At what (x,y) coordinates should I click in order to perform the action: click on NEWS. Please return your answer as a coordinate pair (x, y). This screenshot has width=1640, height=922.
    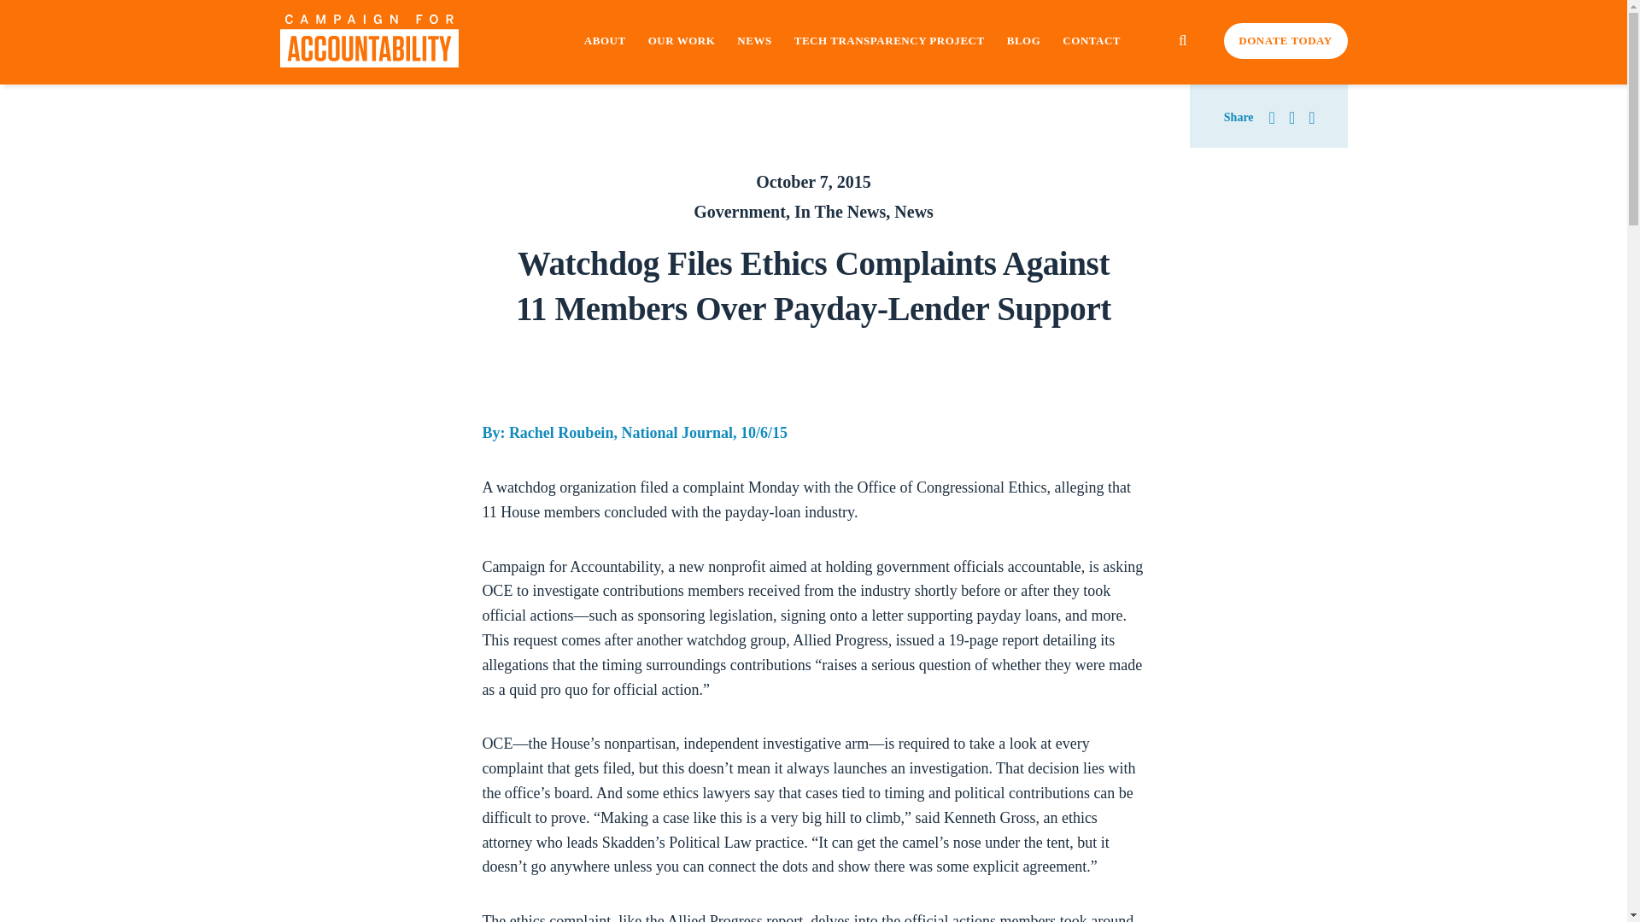
    Looking at the image, I should click on (753, 40).